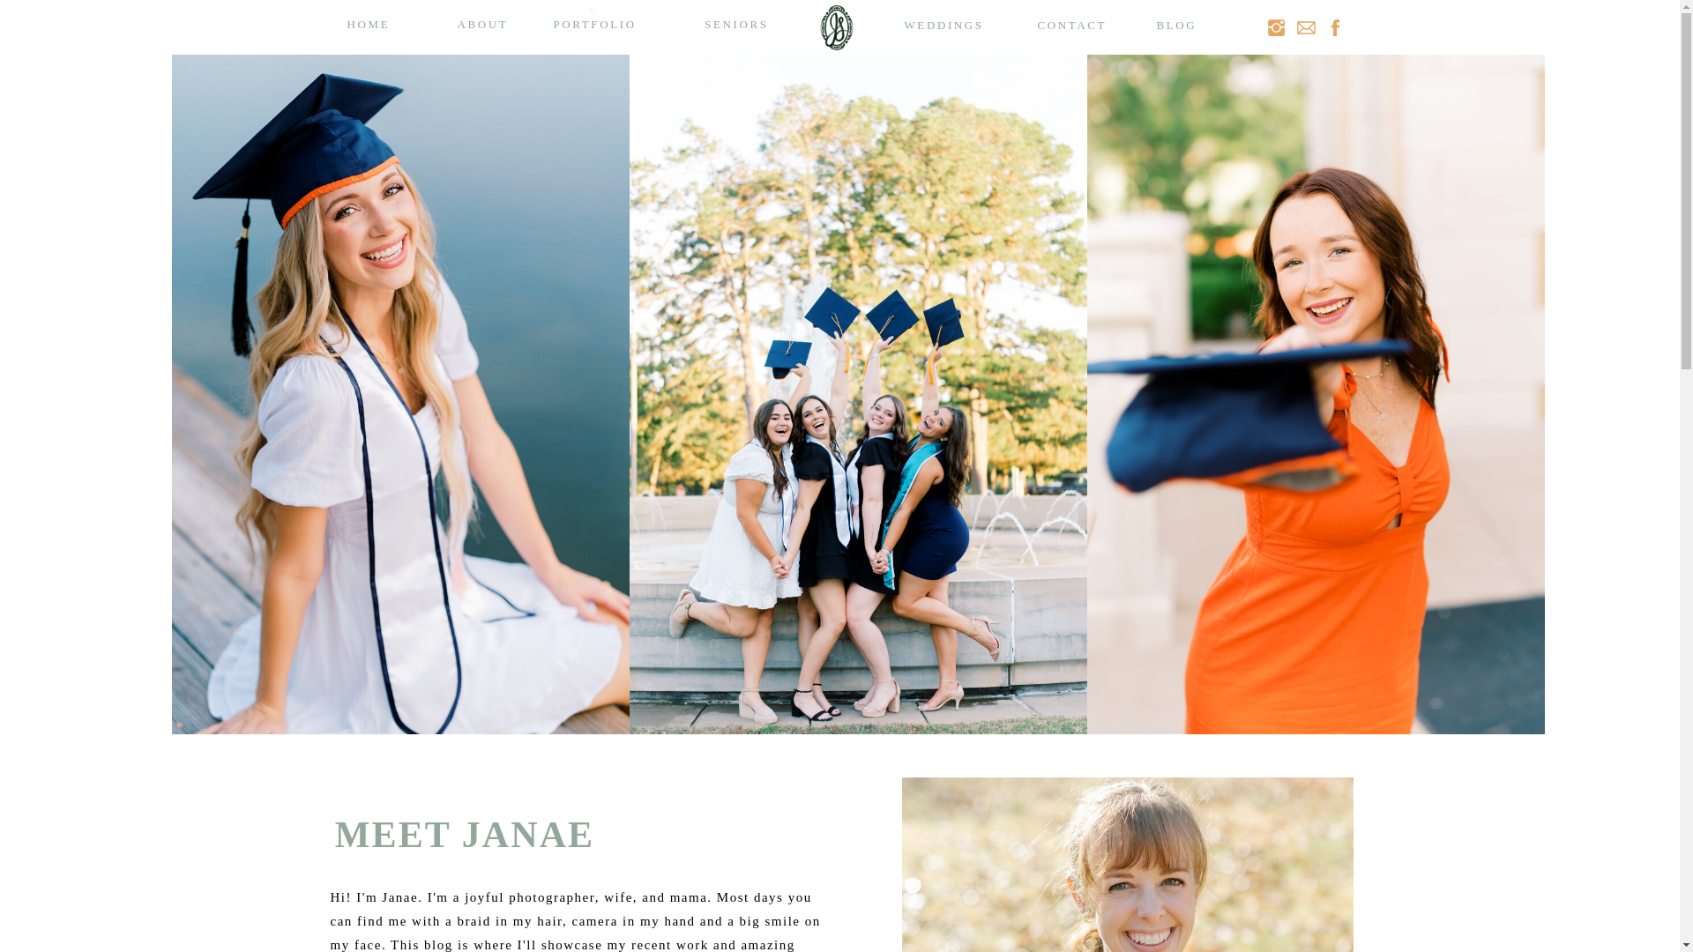 This screenshot has height=952, width=1693. Describe the element at coordinates (593, 28) in the screenshot. I see `PORTFOLIO` at that location.